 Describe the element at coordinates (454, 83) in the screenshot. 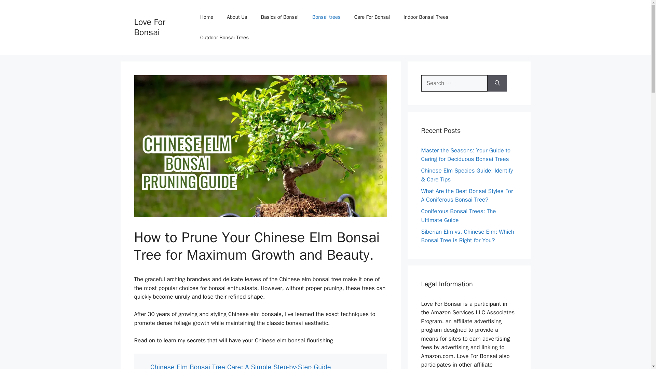

I see `Search for:` at that location.